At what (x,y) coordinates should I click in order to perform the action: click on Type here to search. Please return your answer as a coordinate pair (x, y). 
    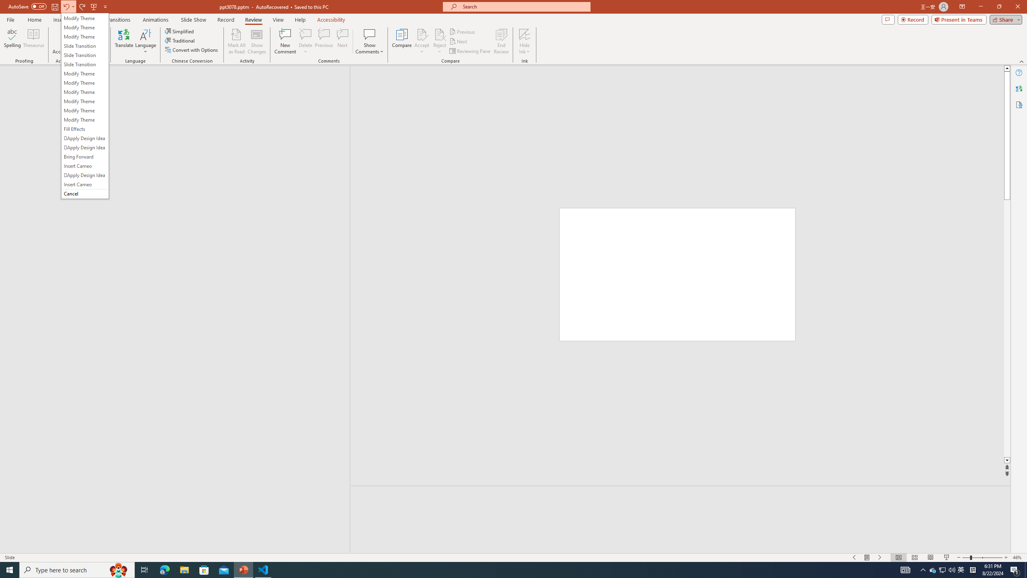
    Looking at the image, I should click on (77, 570).